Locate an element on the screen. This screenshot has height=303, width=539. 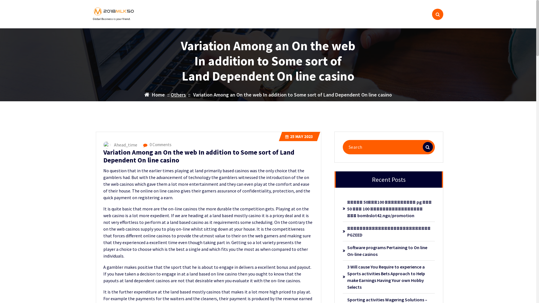
Ahead_Time is located at coordinates (122, 144).